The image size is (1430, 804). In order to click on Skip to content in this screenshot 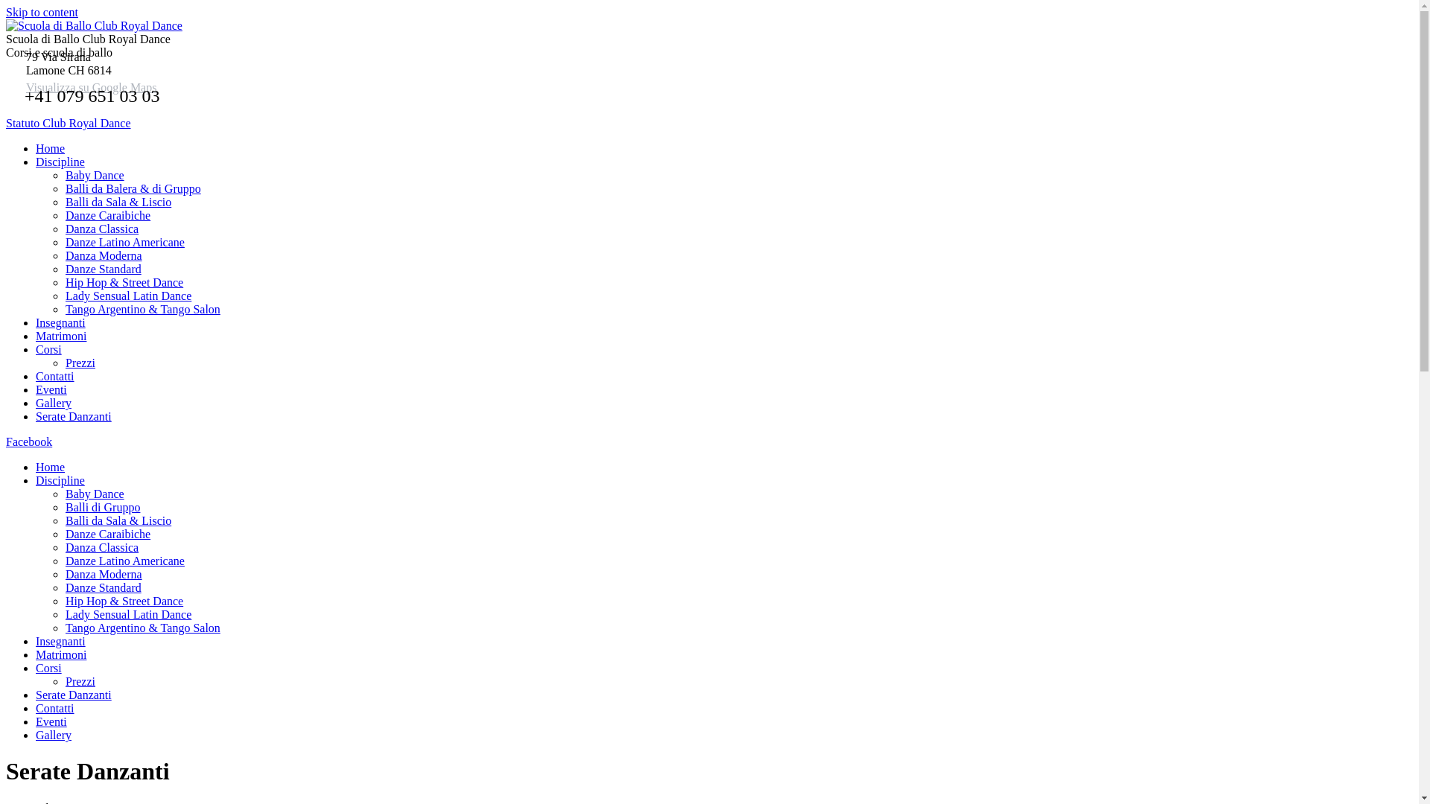, I will do `click(42, 12)`.